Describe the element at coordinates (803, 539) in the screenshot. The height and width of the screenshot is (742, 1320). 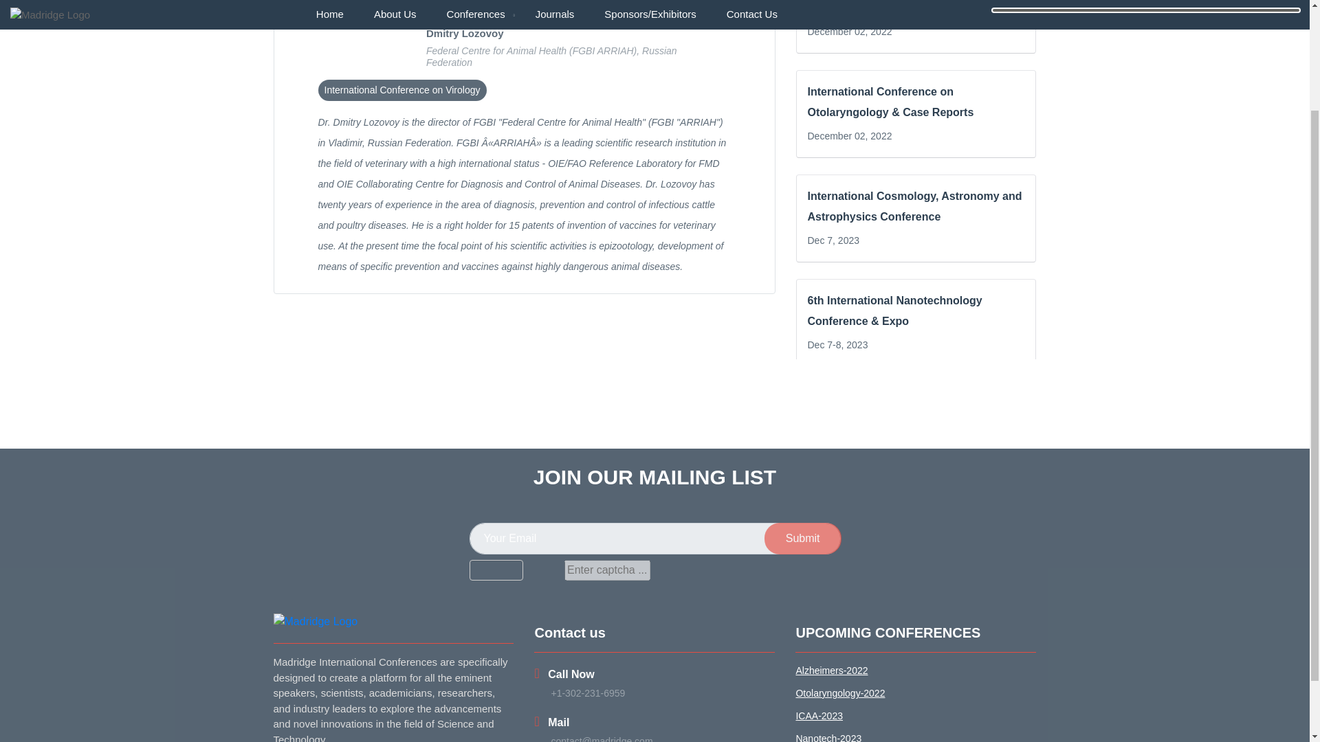
I see `Submit` at that location.